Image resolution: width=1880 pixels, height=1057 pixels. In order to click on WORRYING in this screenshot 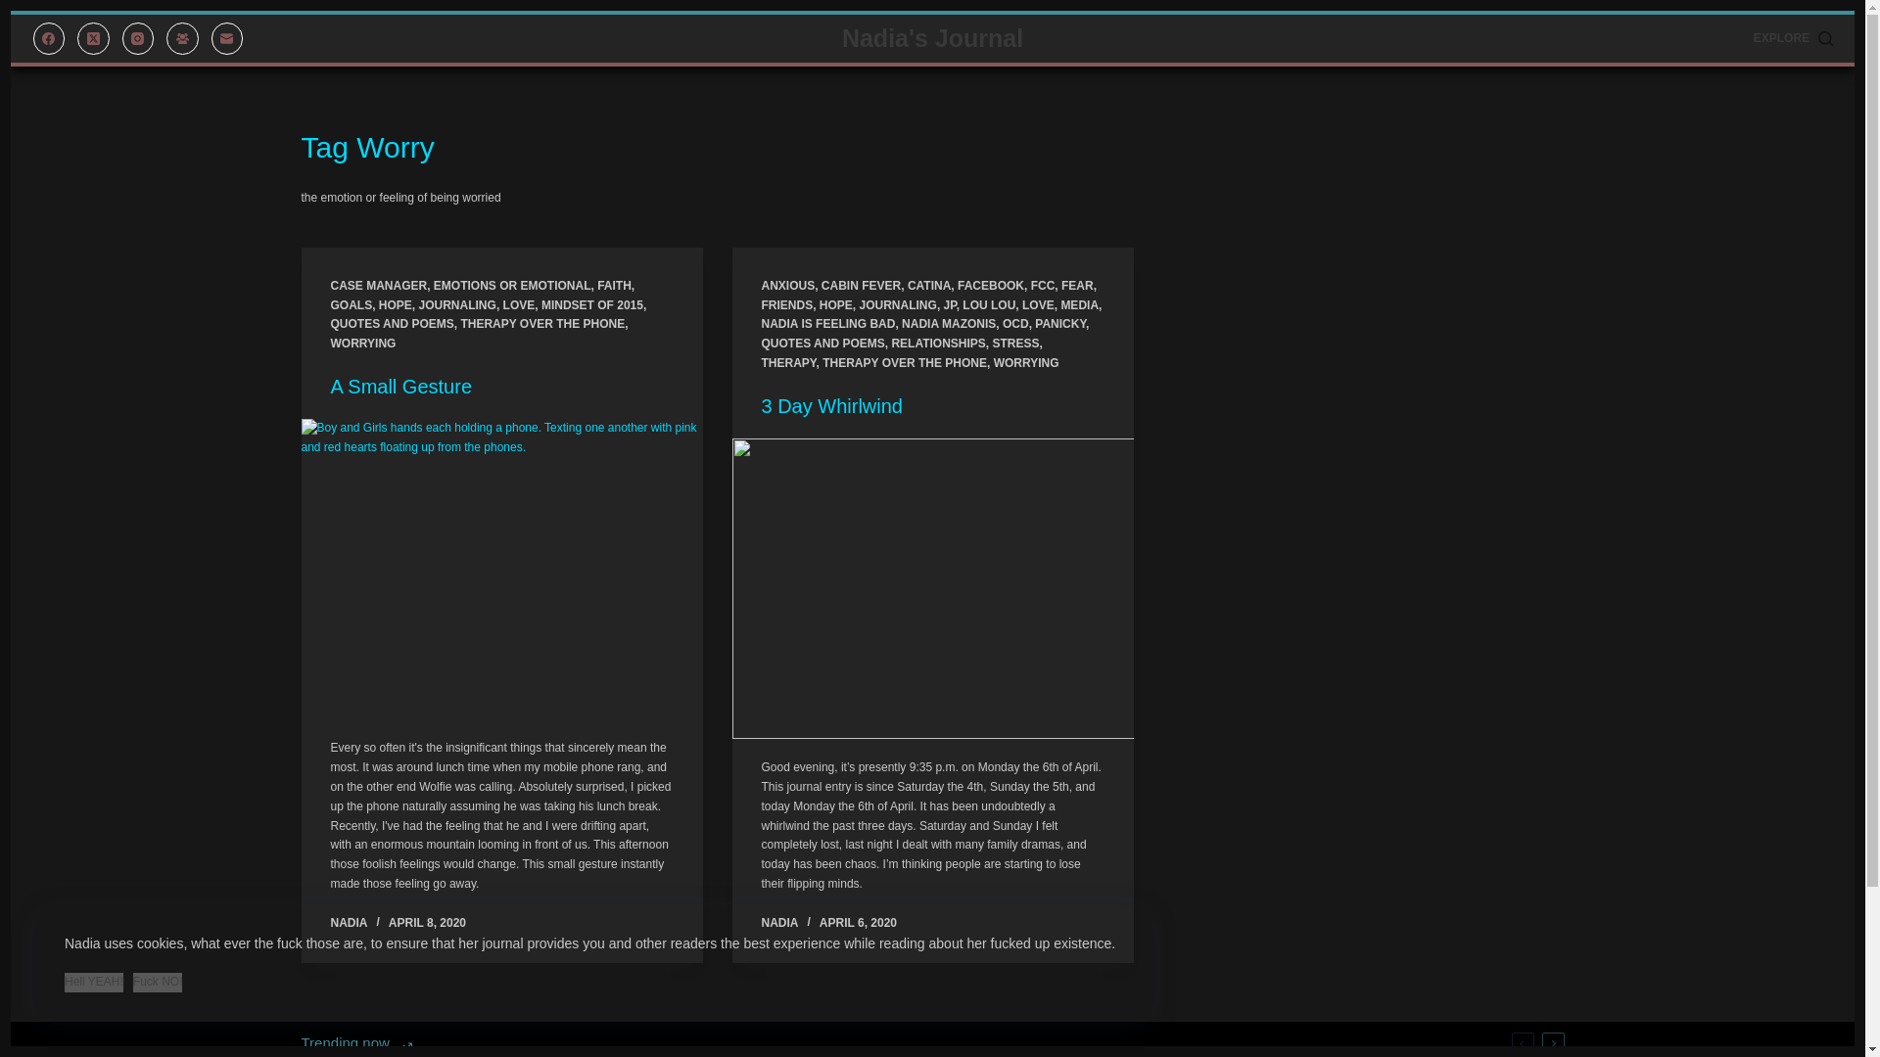, I will do `click(363, 343)`.